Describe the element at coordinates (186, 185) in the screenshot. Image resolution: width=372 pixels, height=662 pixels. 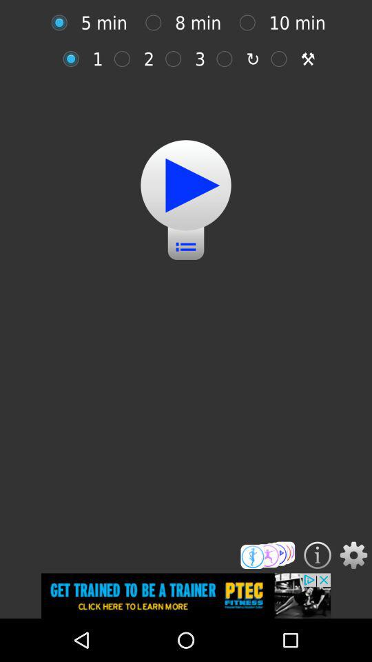
I see `play video` at that location.